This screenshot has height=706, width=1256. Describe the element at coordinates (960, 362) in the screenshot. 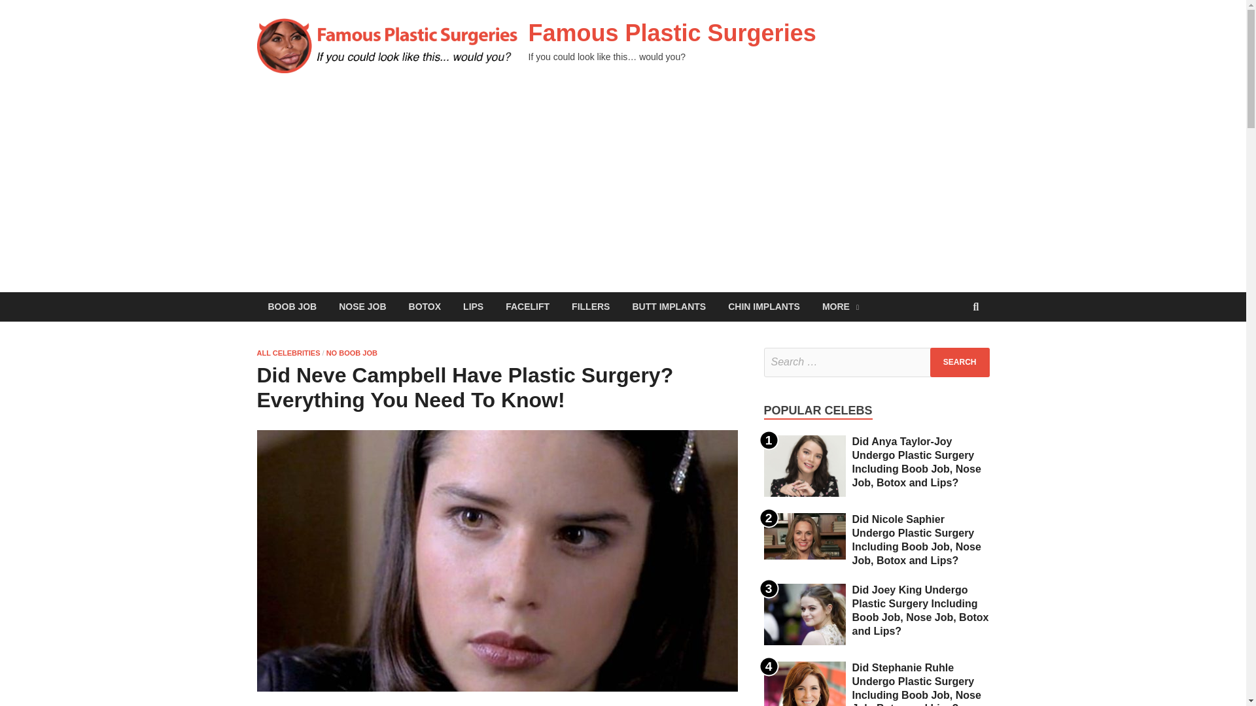

I see `Search` at that location.